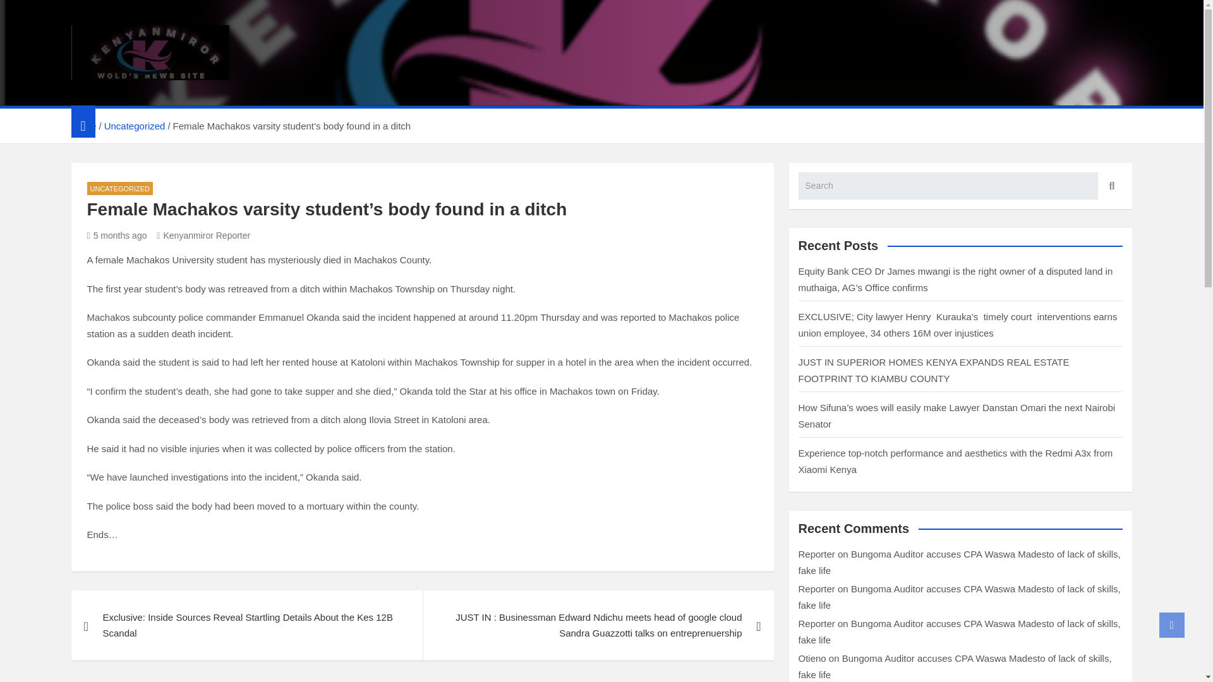  Describe the element at coordinates (1110, 186) in the screenshot. I see `Search` at that location.